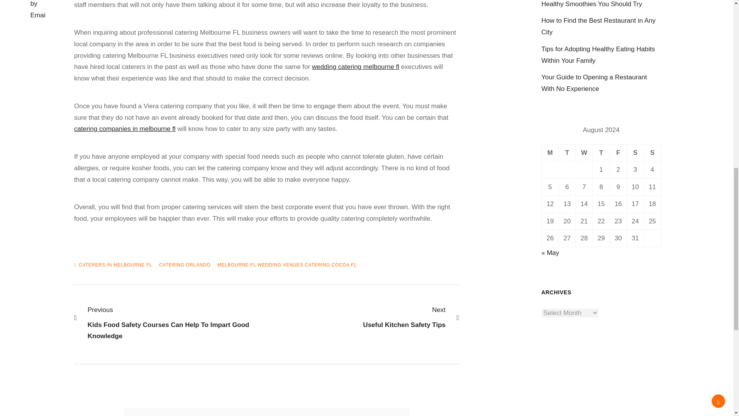 The height and width of the screenshot is (416, 739). What do you see at coordinates (567, 153) in the screenshot?
I see `Tuesday` at bounding box center [567, 153].